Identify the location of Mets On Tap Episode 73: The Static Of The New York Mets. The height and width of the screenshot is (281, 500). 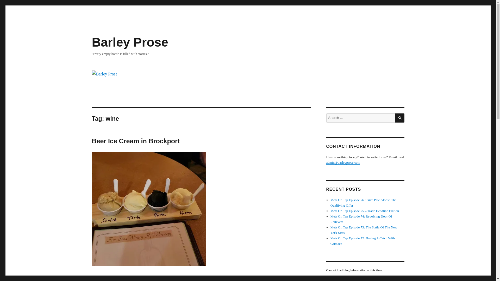
(364, 230).